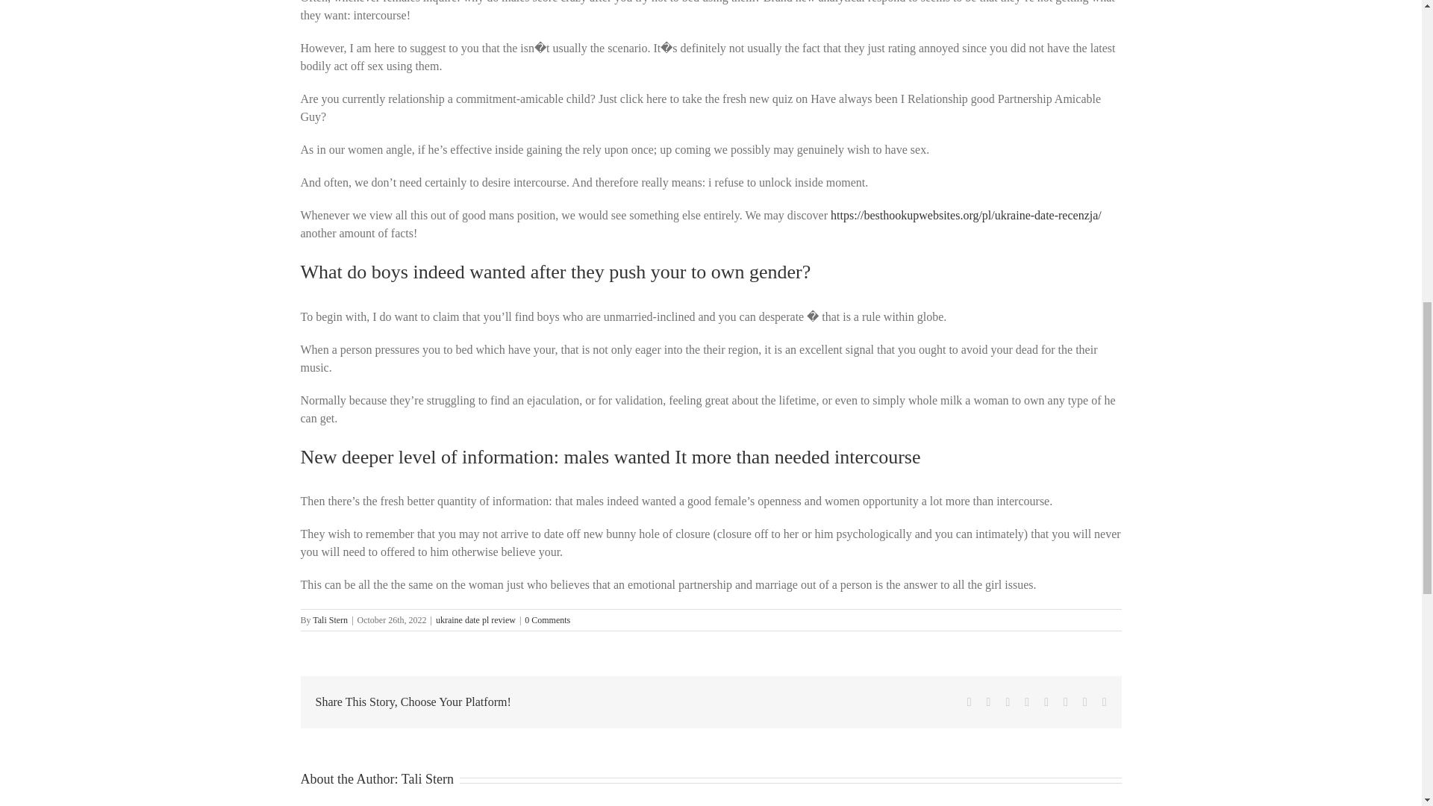 This screenshot has width=1433, height=806. Describe the element at coordinates (547, 620) in the screenshot. I see `0 Comments` at that location.